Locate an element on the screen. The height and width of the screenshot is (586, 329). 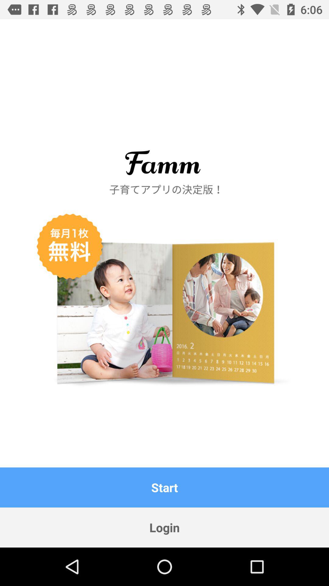
turn on login icon is located at coordinates (164, 527).